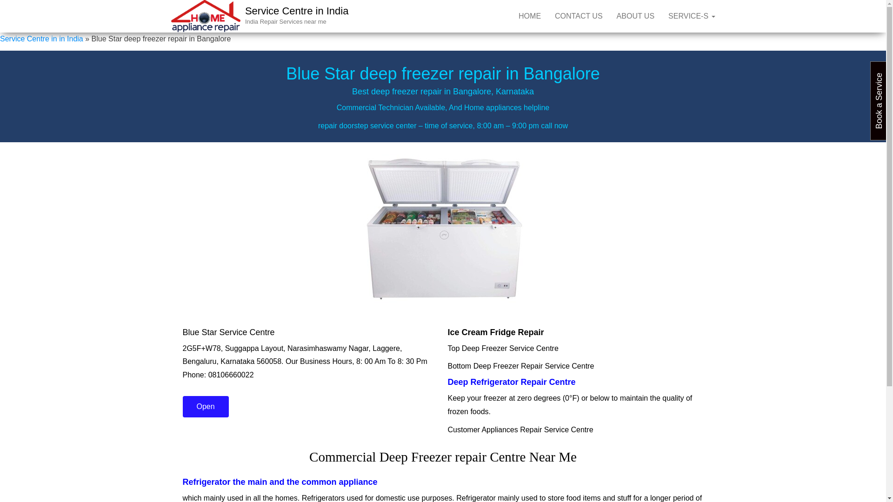 The width and height of the screenshot is (893, 502). I want to click on SERVICE-S, so click(691, 16).